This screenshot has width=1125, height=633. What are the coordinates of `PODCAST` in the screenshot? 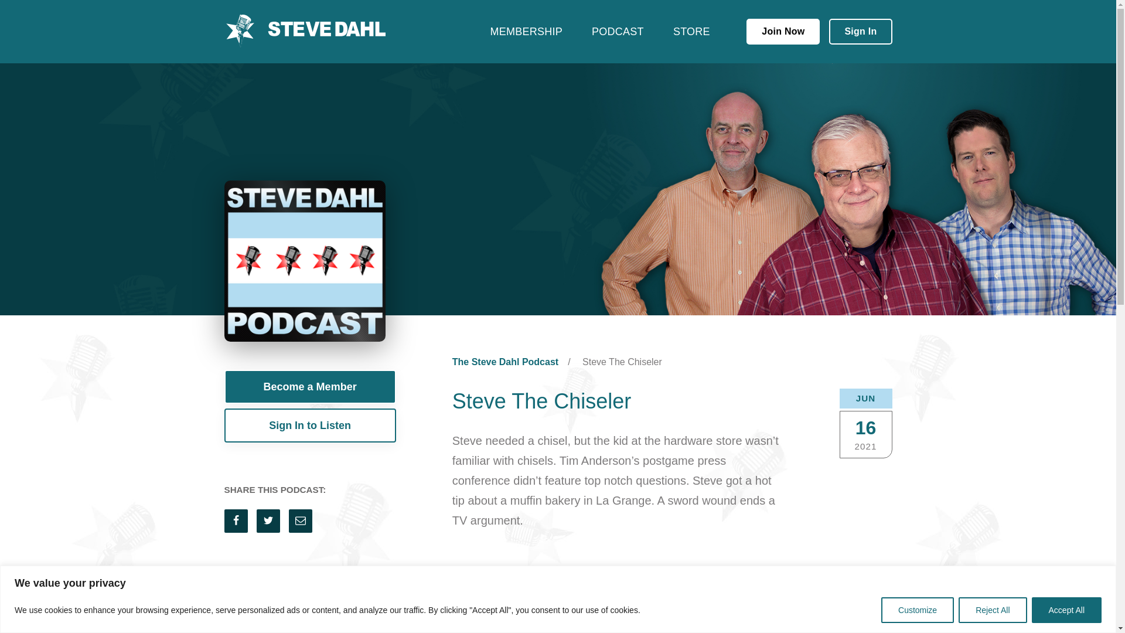 It's located at (618, 31).